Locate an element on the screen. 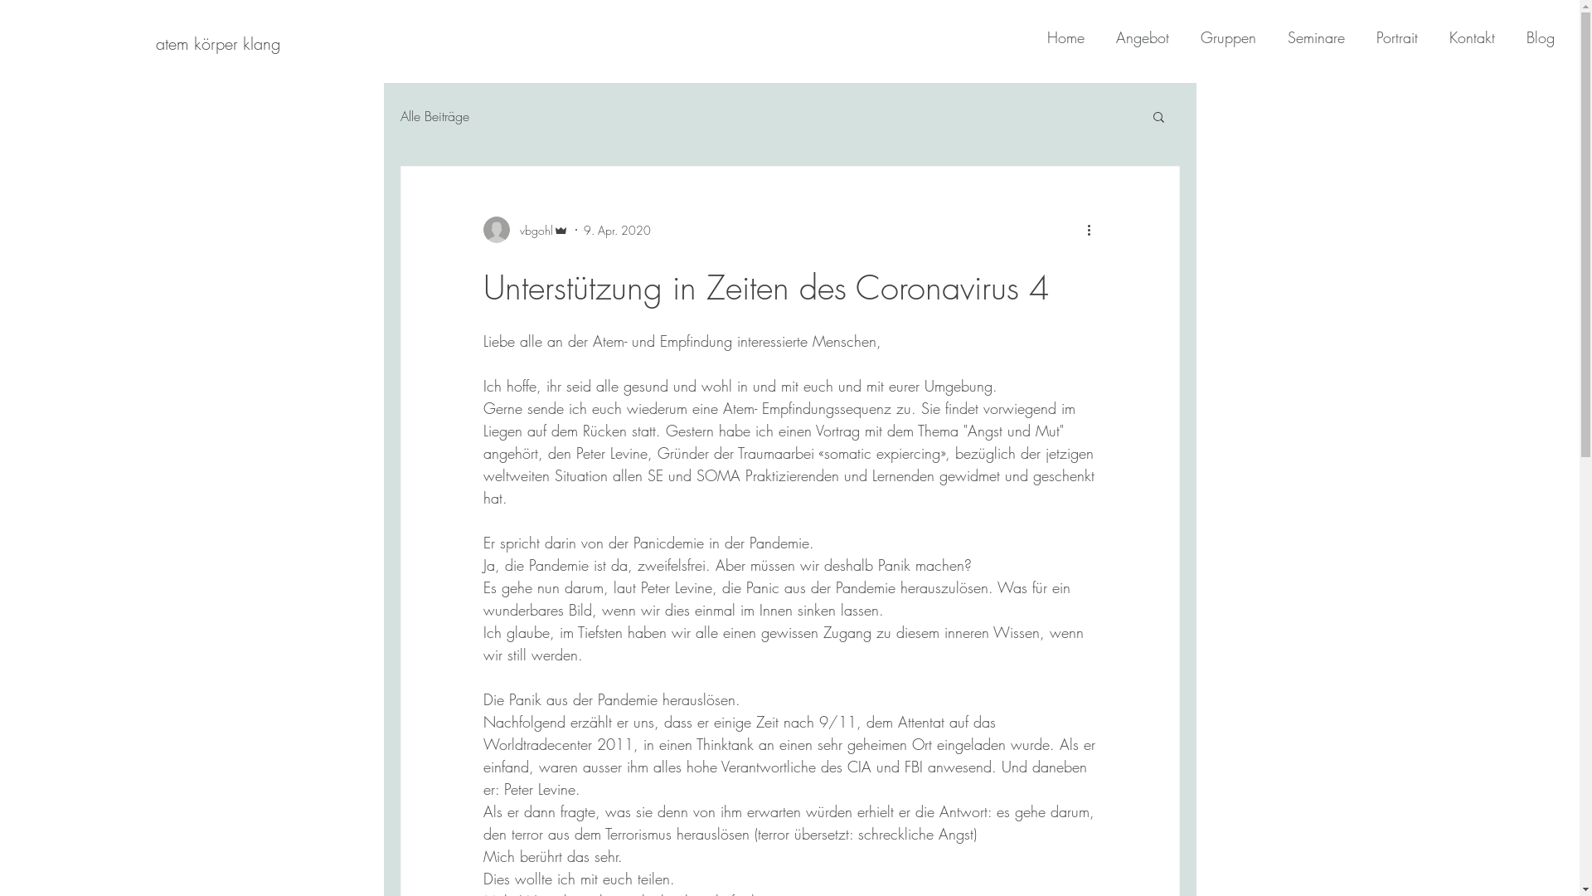 The width and height of the screenshot is (1592, 896). Angebot is located at coordinates (1135, 37).